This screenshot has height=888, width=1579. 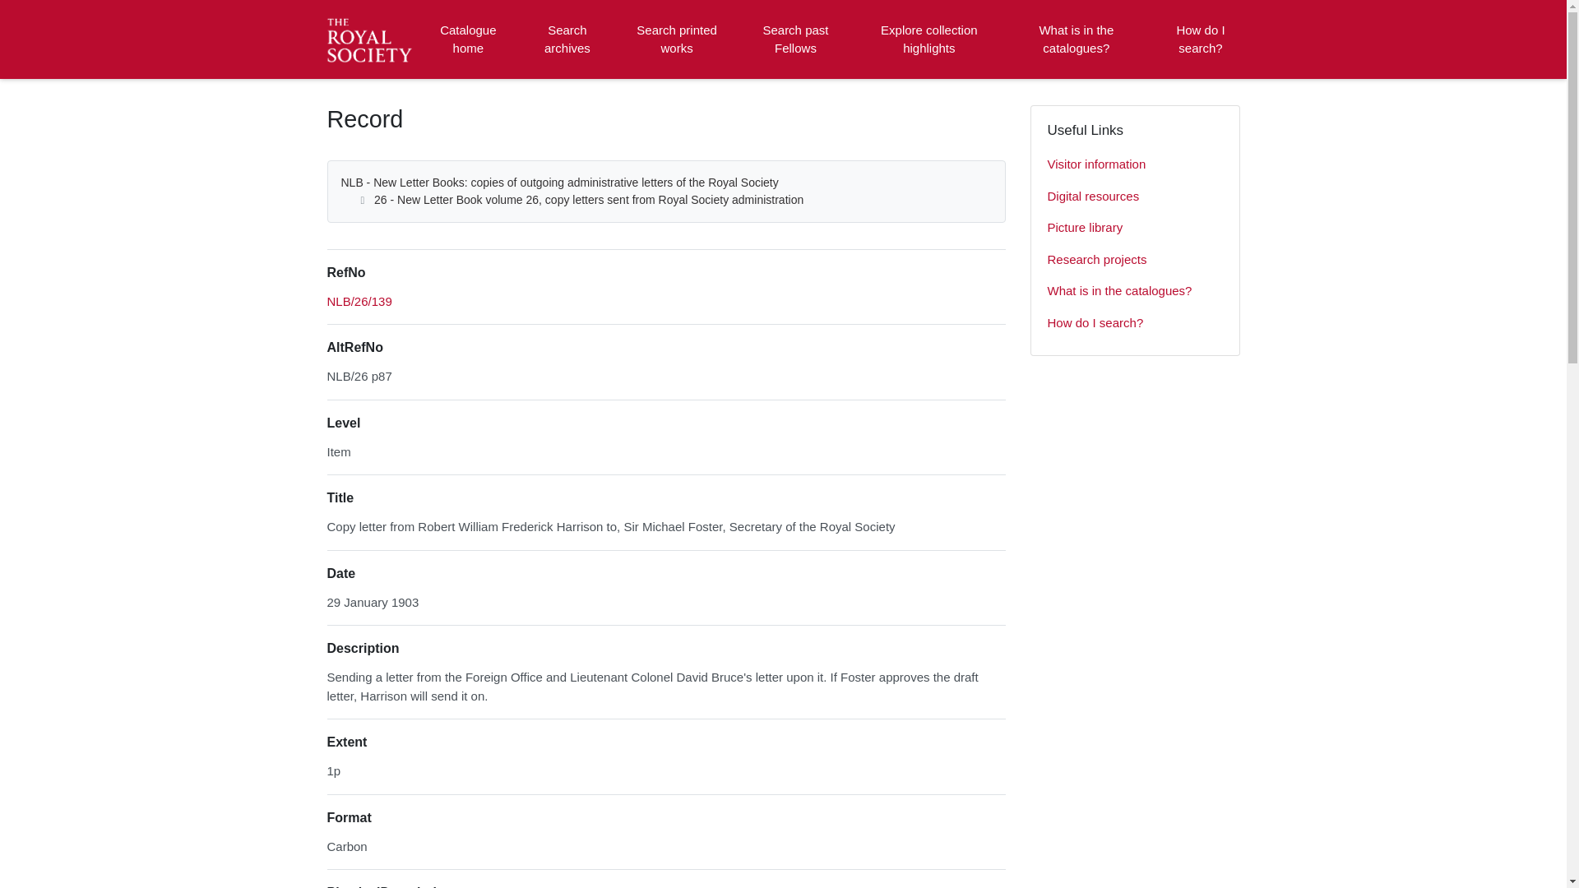 I want to click on Research projects, so click(x=1135, y=260).